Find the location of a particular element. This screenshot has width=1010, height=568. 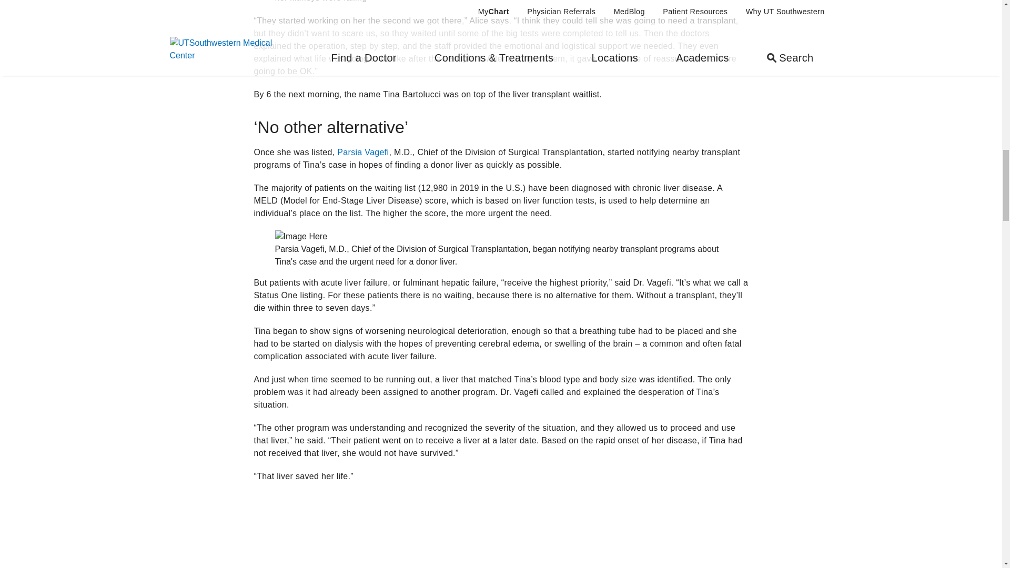

Parsia Vagefi is located at coordinates (363, 152).